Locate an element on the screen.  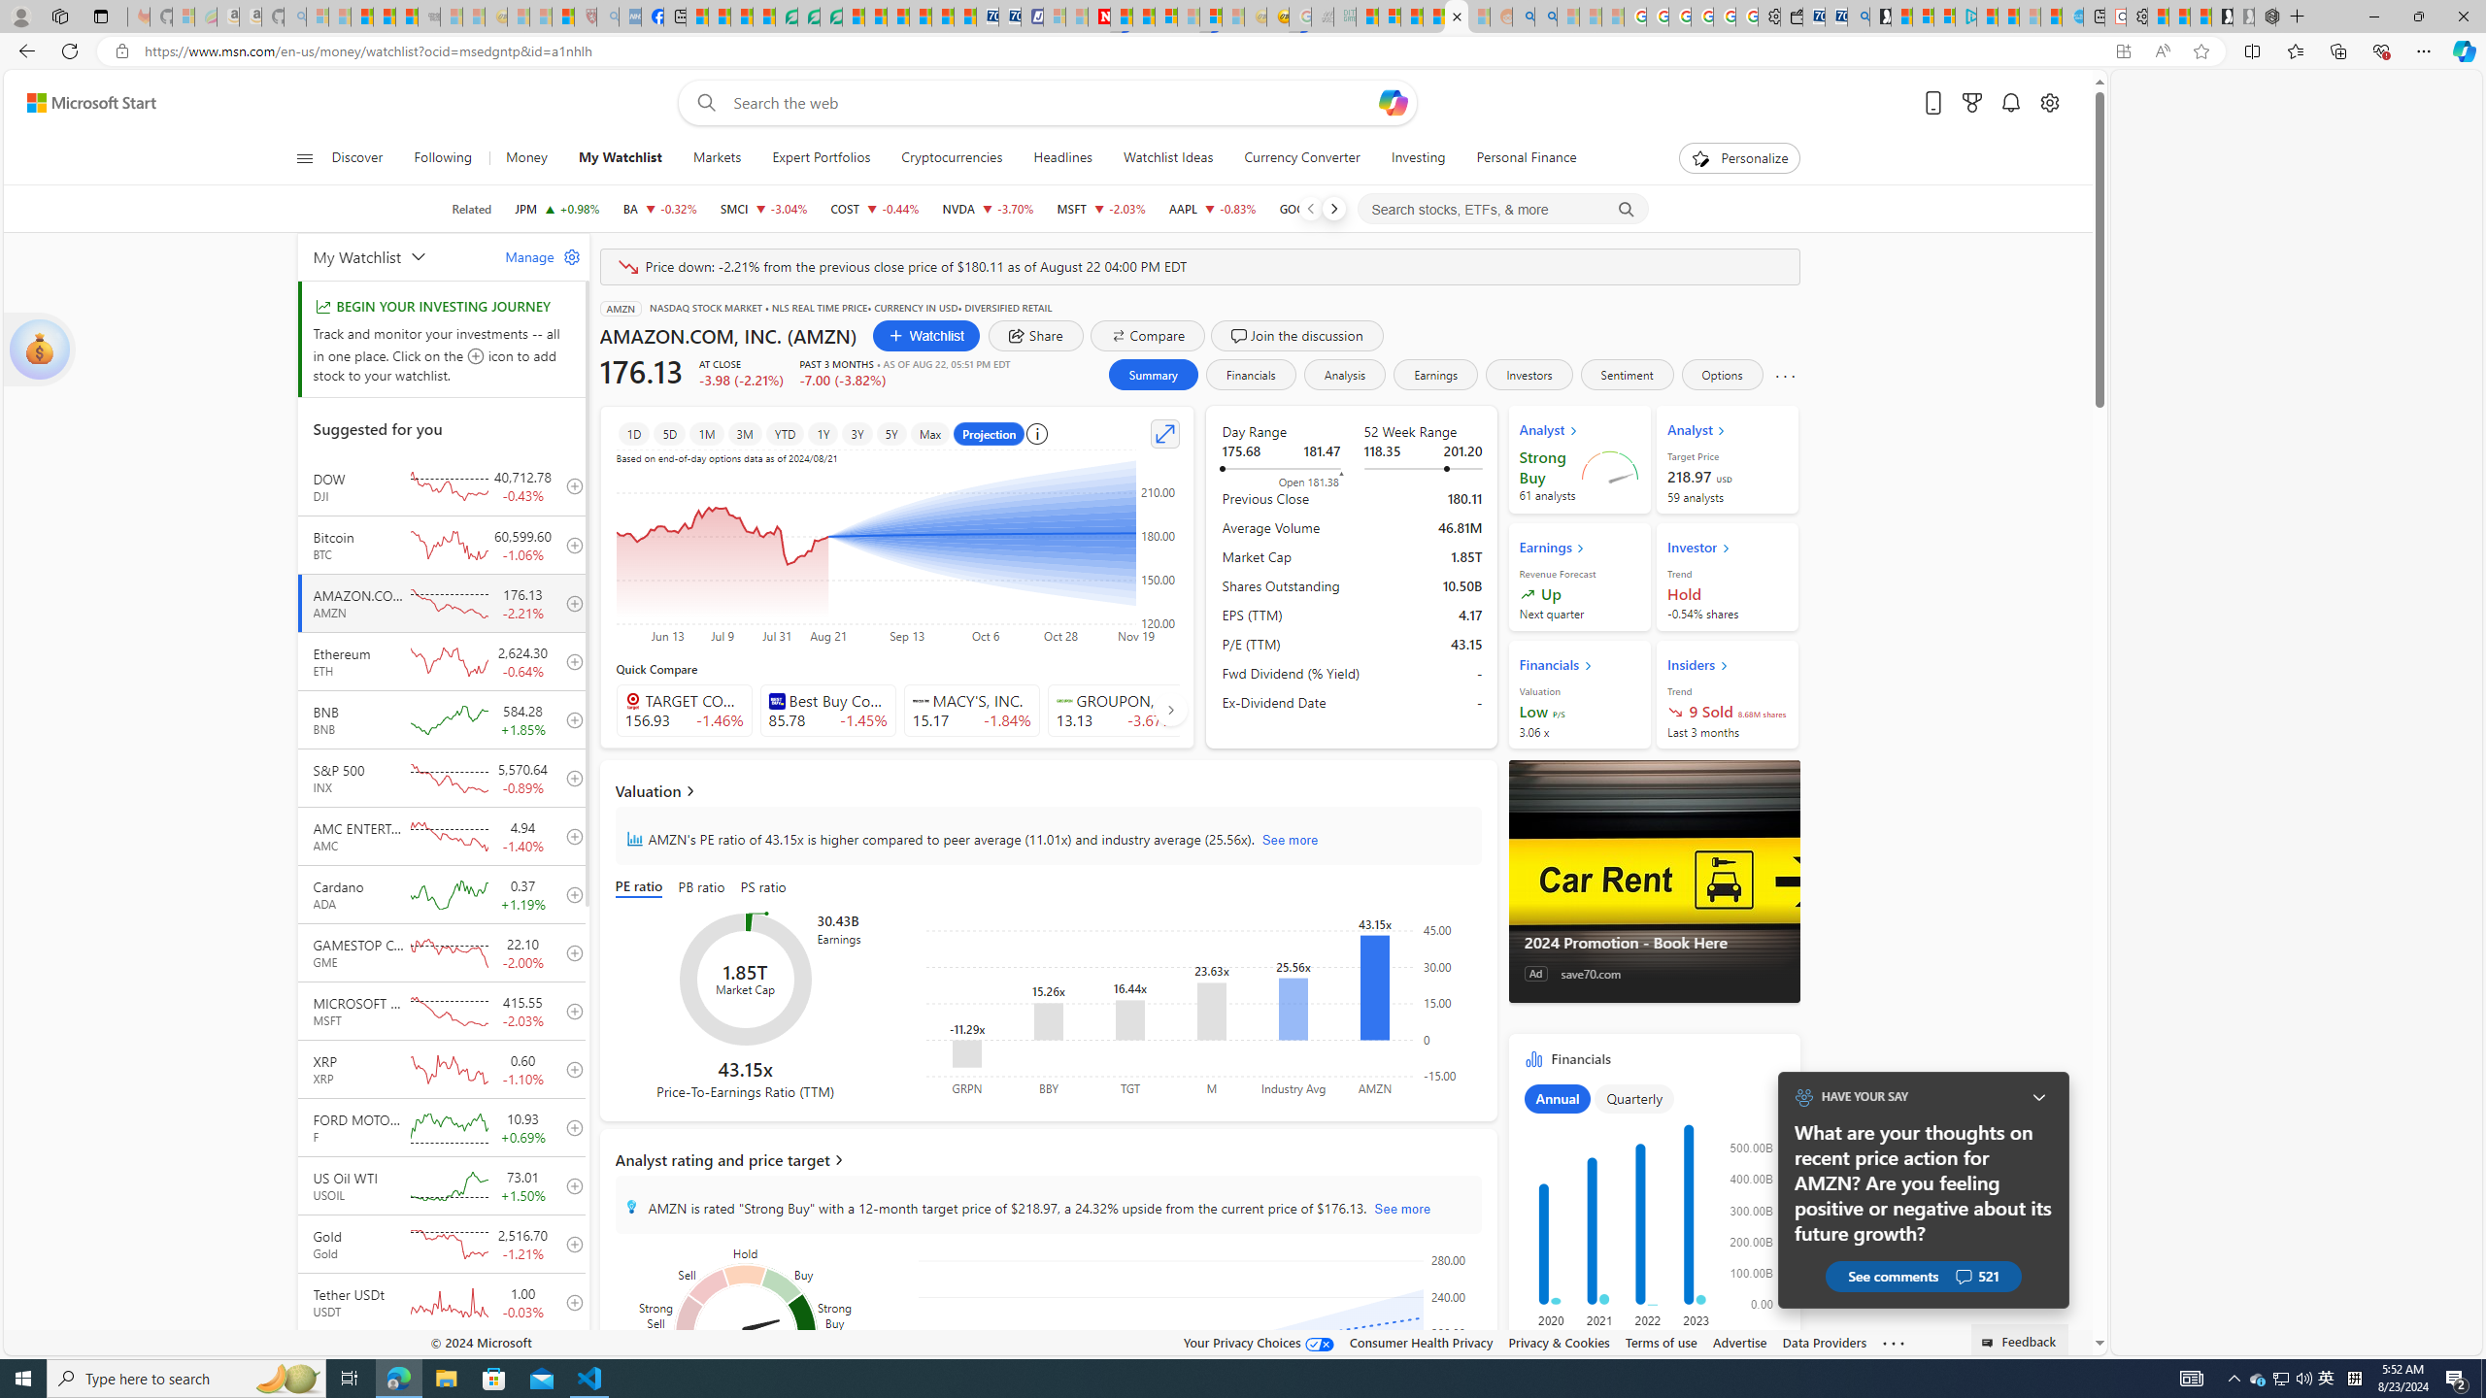
Class: feedback_link_icon-DS-EntryPoint1-1 is located at coordinates (1989, 1343).